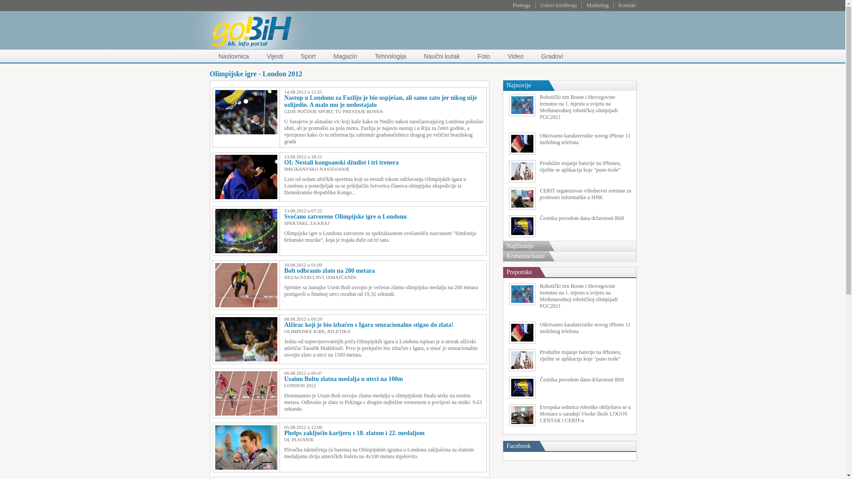 This screenshot has width=852, height=479. I want to click on Naslovnica, so click(233, 56).